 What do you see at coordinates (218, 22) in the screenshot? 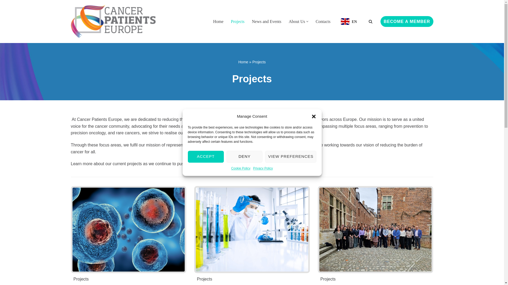
I see `Home` at bounding box center [218, 22].